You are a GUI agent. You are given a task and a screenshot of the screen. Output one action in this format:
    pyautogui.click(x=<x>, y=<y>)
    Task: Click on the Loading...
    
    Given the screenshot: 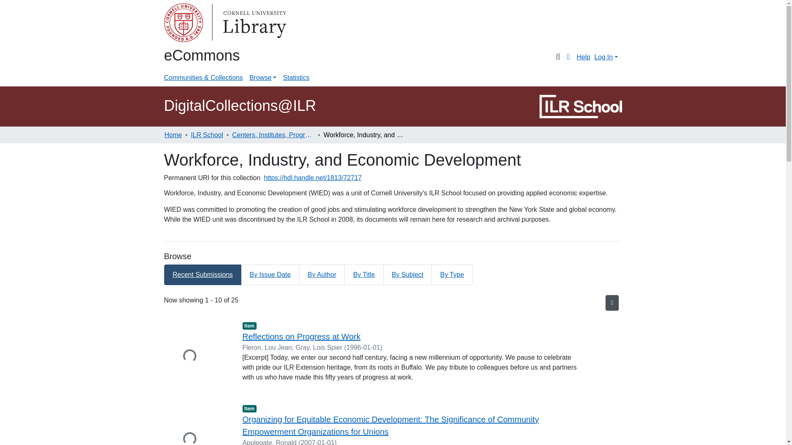 What is the action you would take?
    pyautogui.click(x=197, y=357)
    